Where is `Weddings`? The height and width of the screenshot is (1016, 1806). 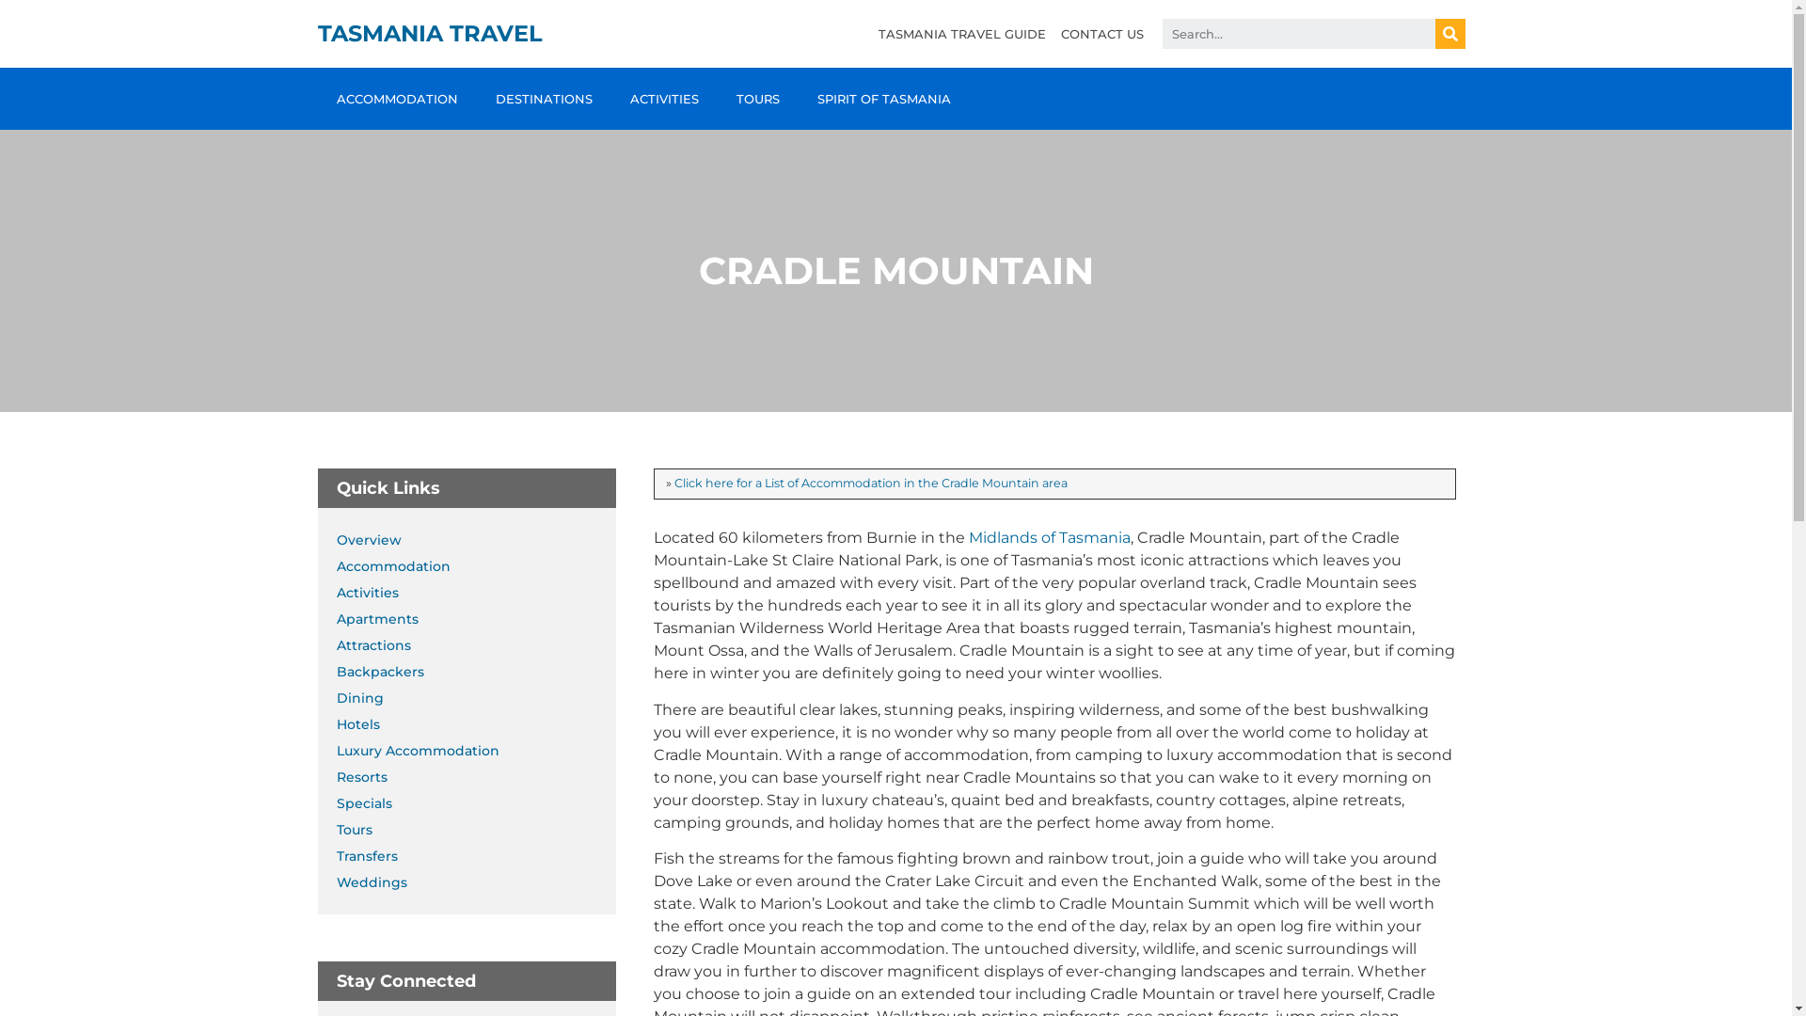 Weddings is located at coordinates (477, 882).